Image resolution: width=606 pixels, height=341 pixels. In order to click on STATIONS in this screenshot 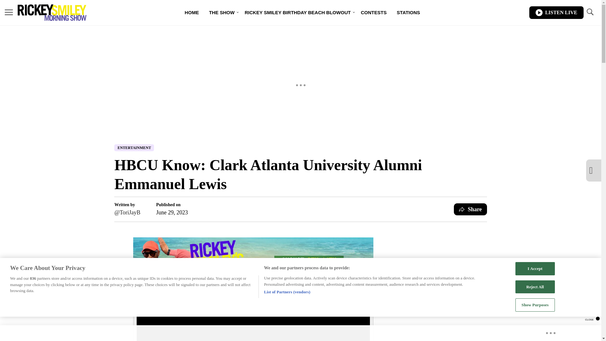, I will do `click(408, 13)`.